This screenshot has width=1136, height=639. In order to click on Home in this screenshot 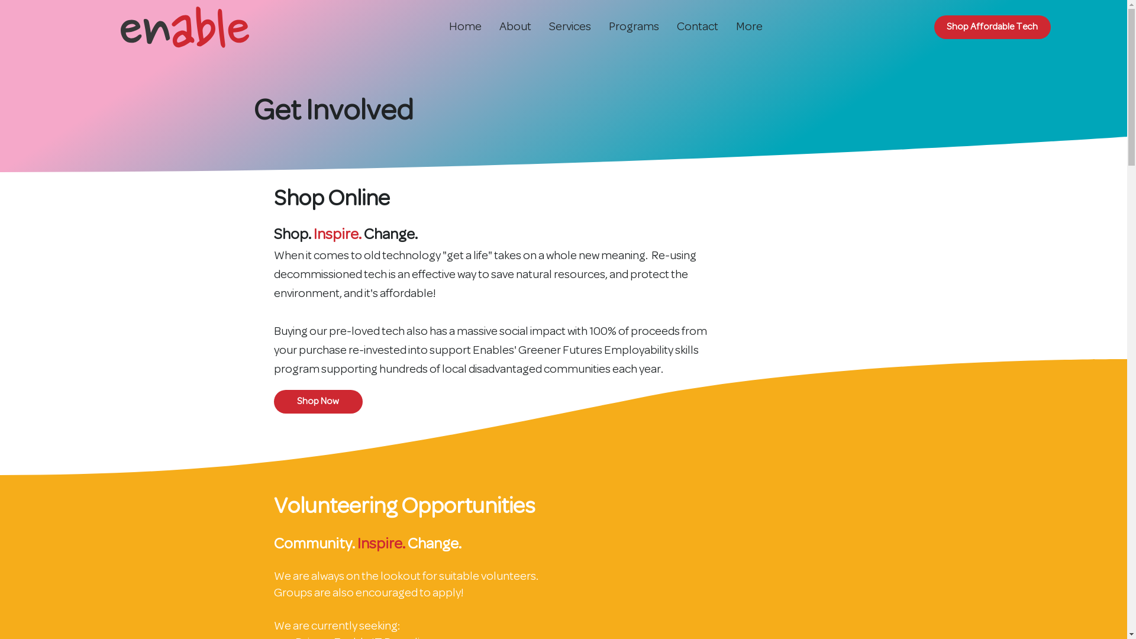, I will do `click(465, 27)`.